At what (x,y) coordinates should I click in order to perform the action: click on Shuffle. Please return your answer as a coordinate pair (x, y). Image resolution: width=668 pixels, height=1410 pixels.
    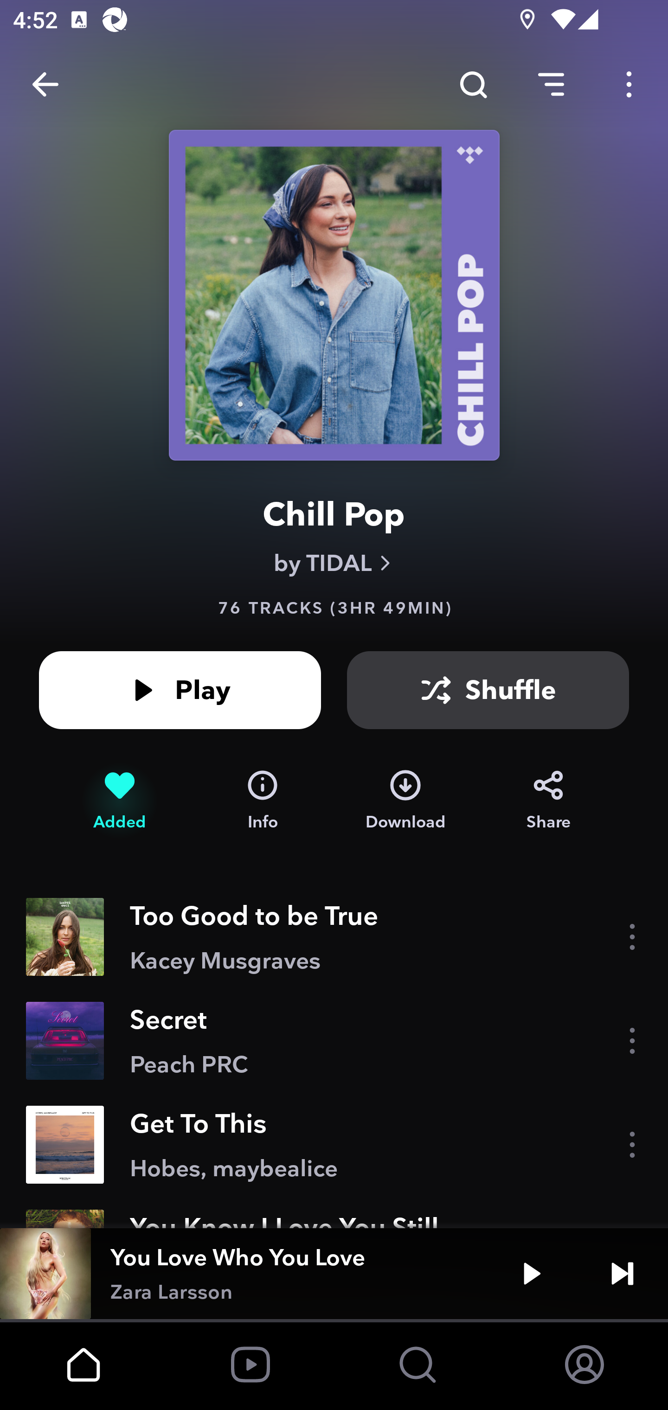
    Looking at the image, I should click on (488, 690).